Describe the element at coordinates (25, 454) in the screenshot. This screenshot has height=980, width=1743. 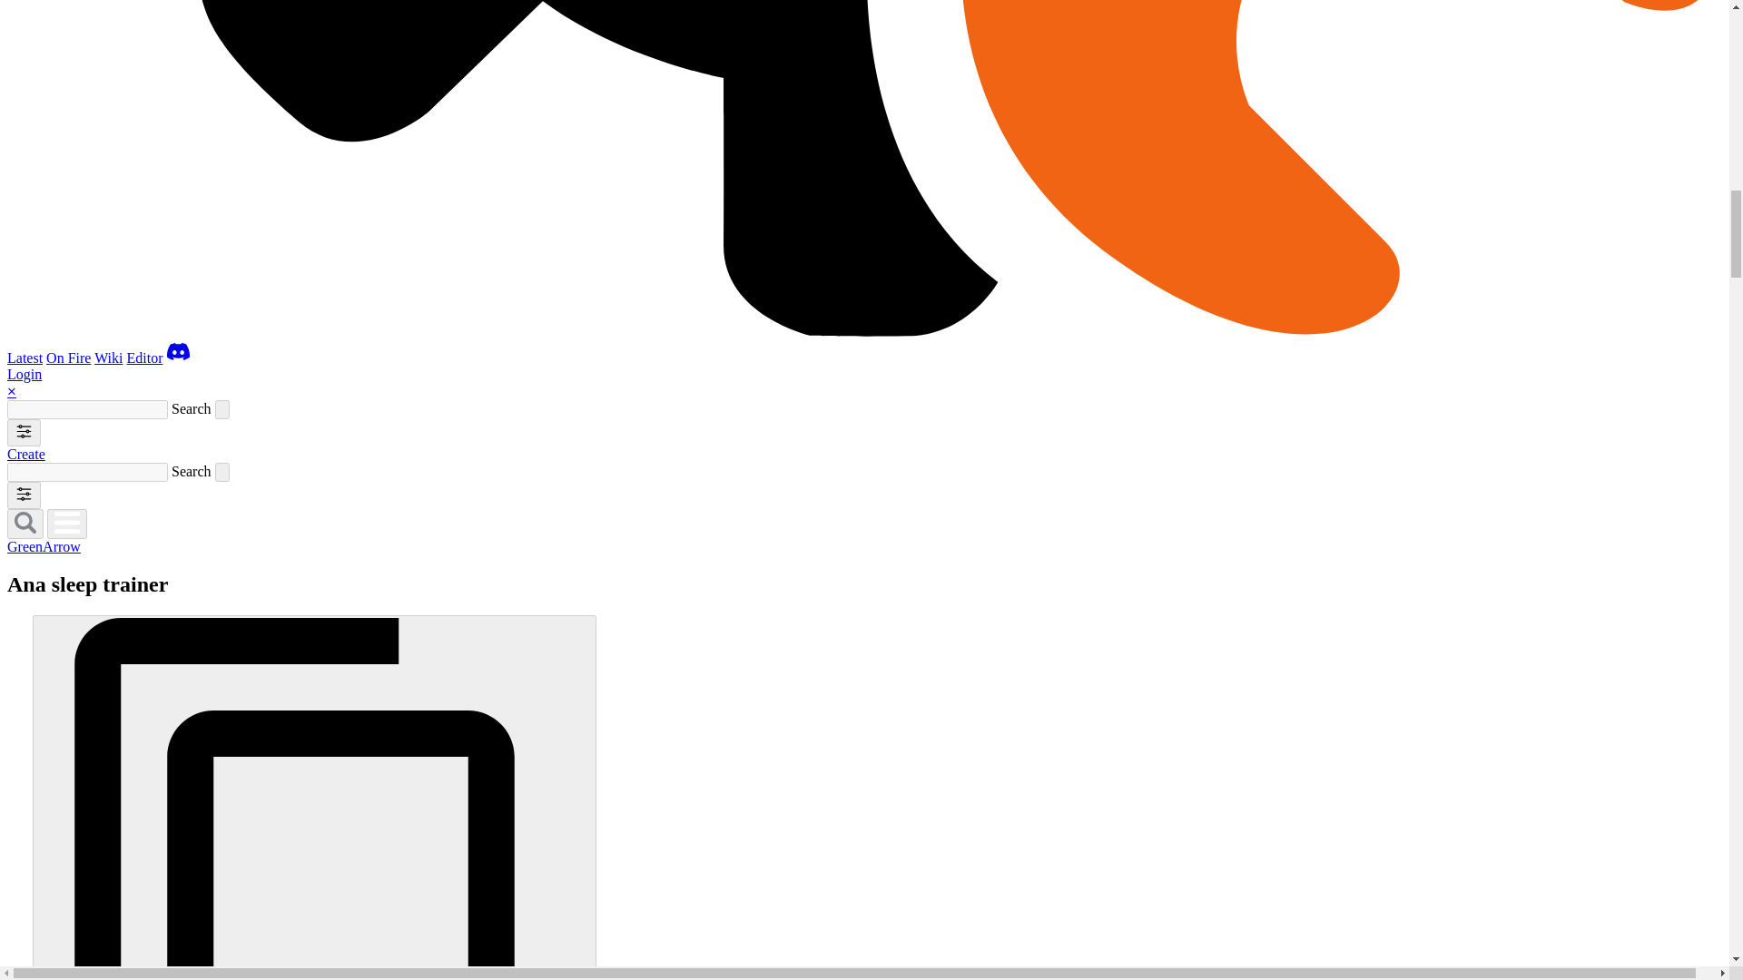
I see `Create` at that location.